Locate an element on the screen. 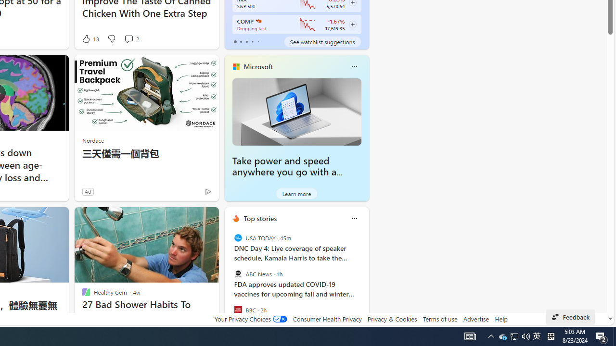  Take power and speed anywhere you go with a Windows laptop. is located at coordinates (284, 172).